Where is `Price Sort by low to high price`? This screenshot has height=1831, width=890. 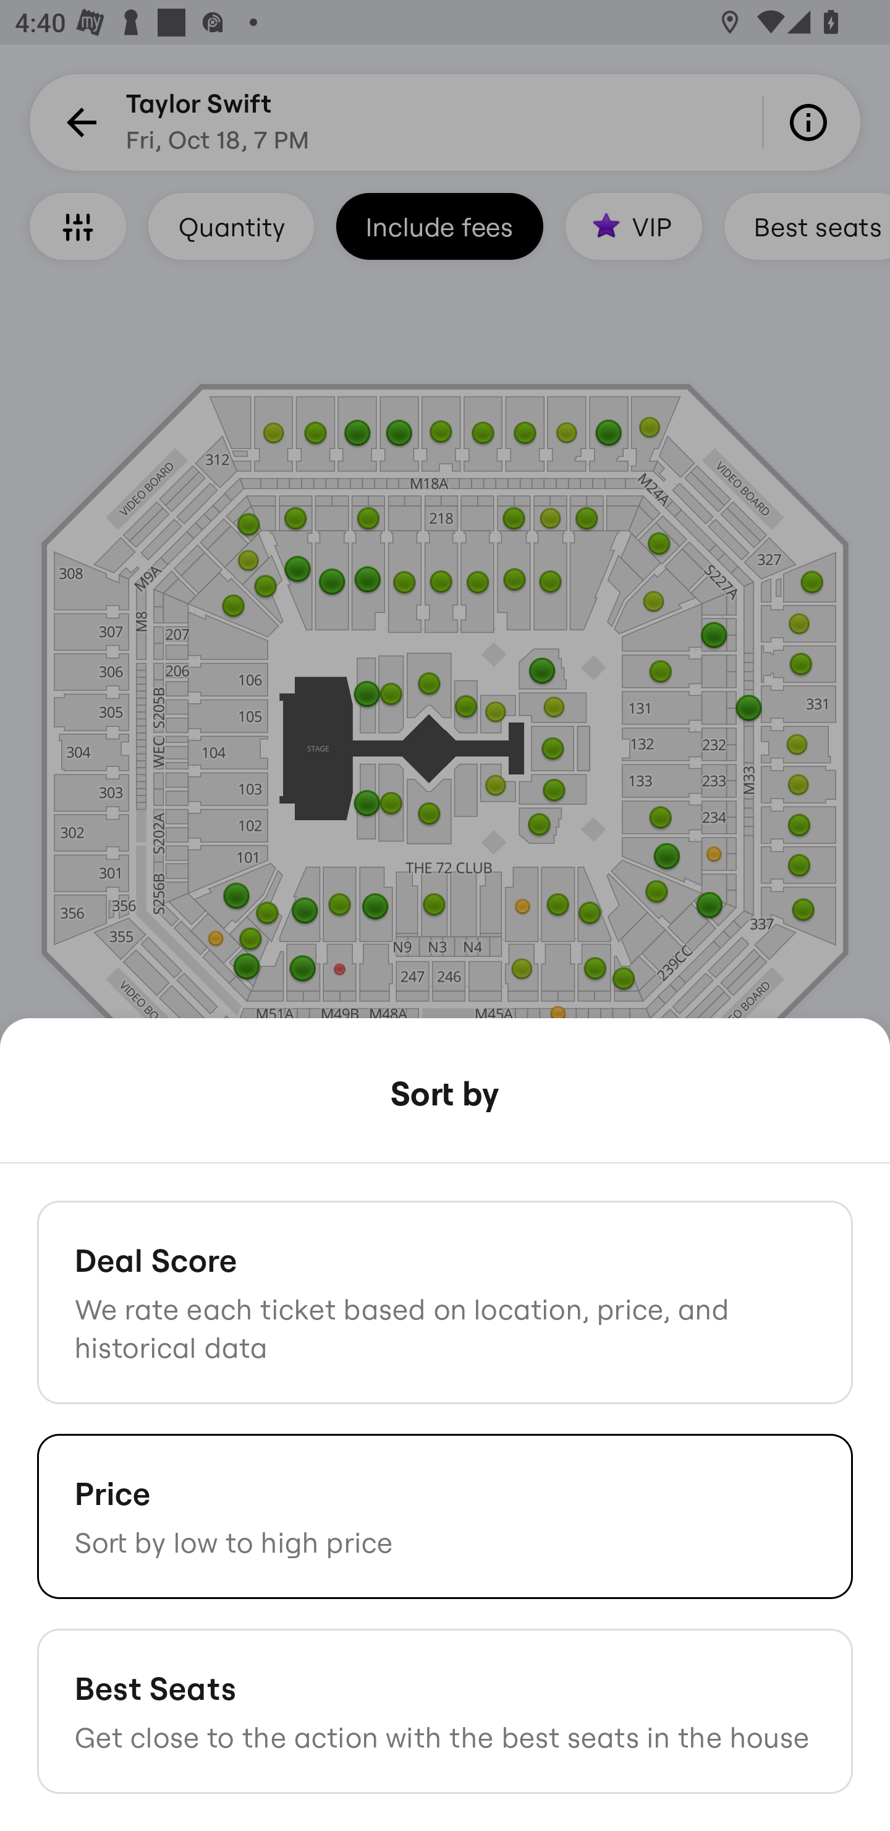 Price Sort by low to high price is located at coordinates (445, 1516).